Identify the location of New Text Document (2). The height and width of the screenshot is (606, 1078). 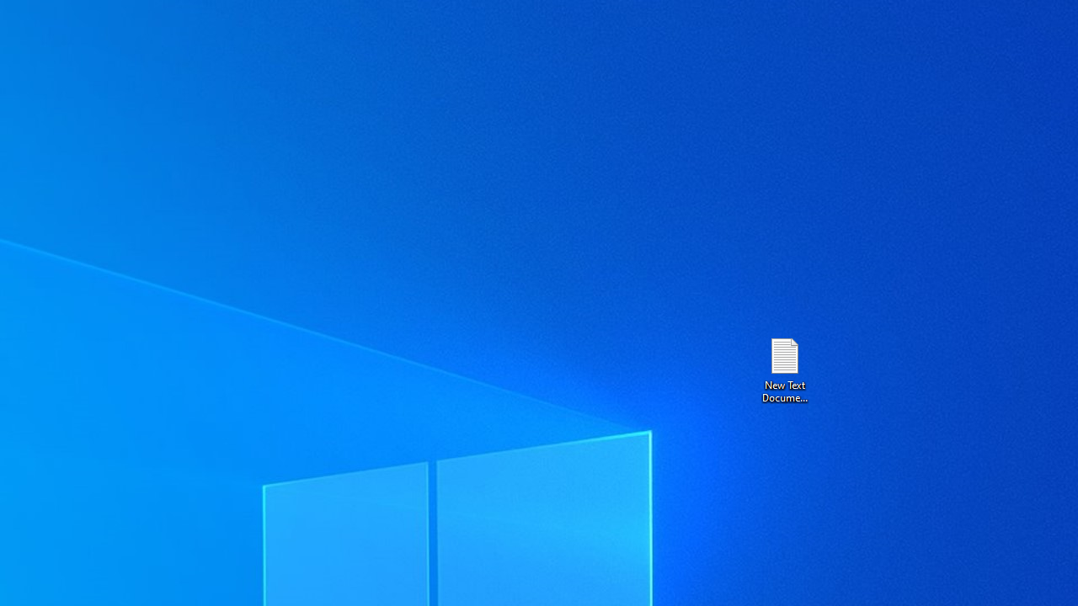
(784, 369).